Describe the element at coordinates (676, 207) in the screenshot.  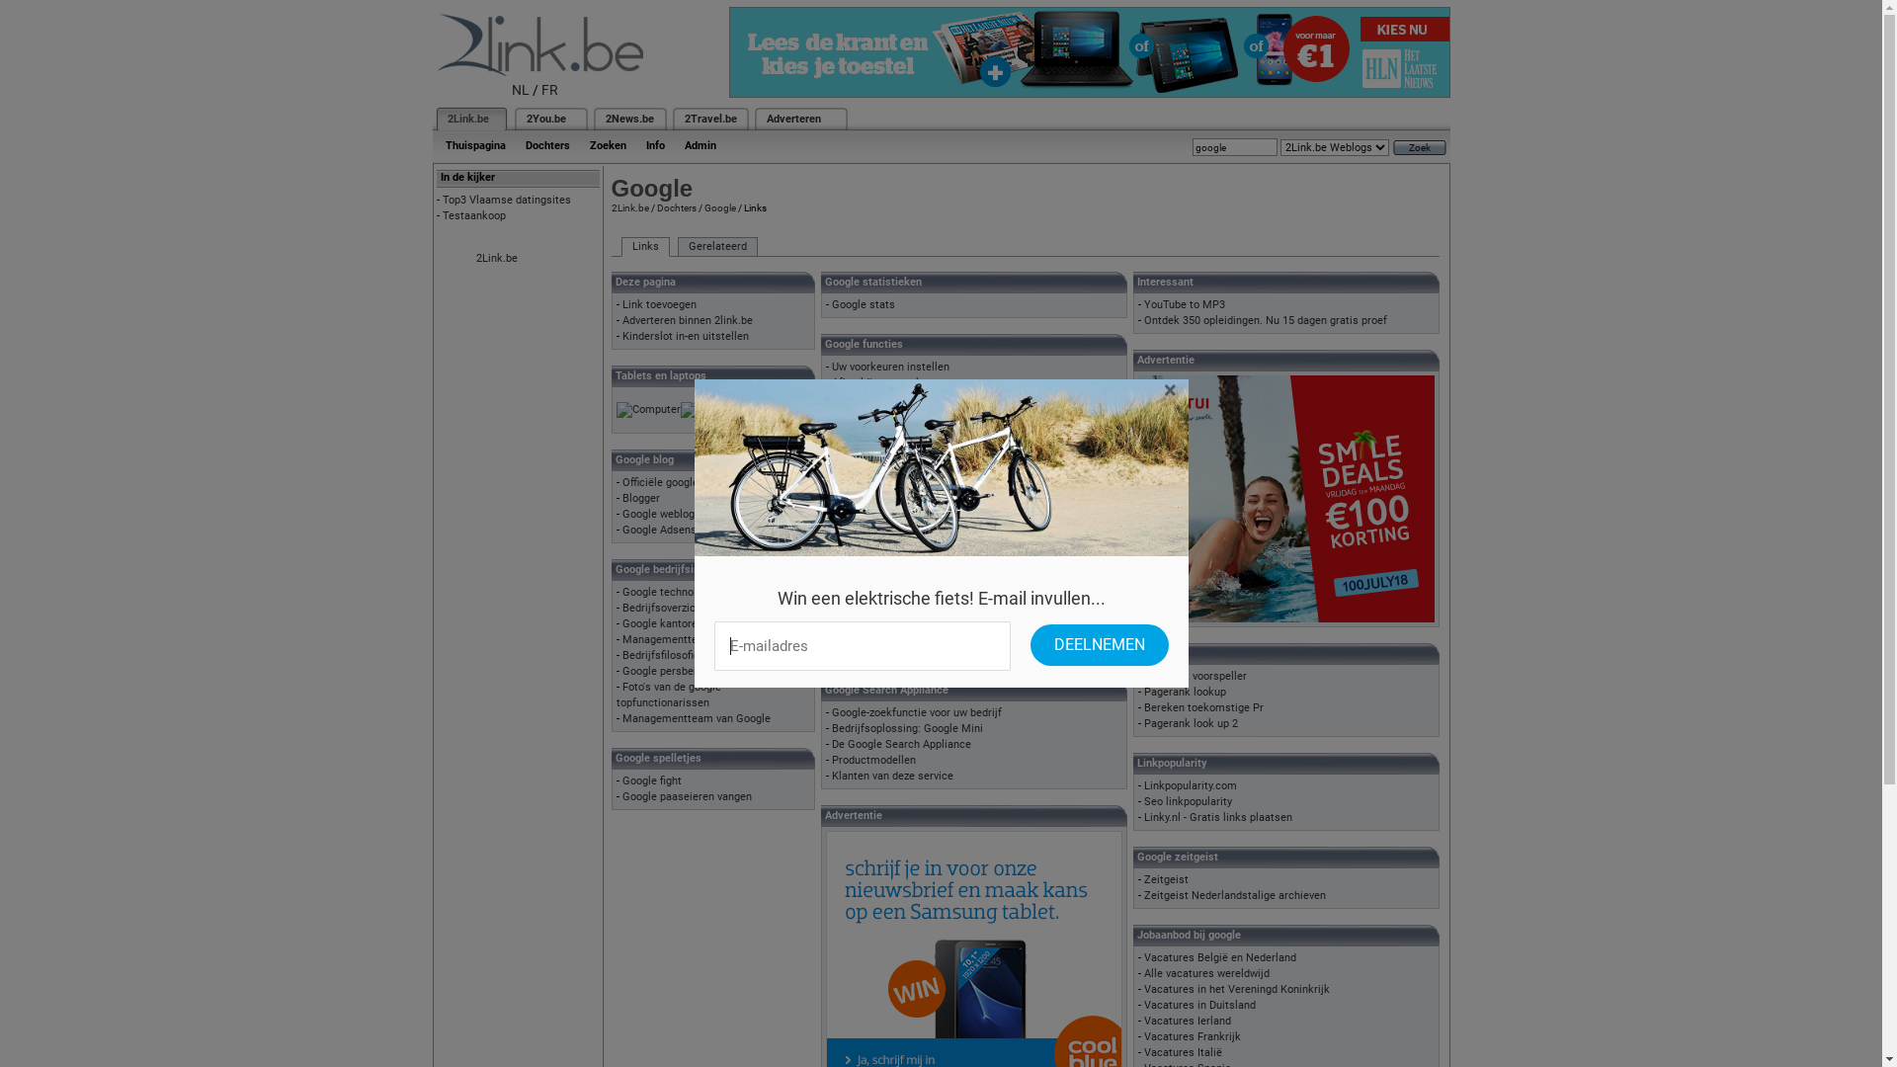
I see `Dochters` at that location.